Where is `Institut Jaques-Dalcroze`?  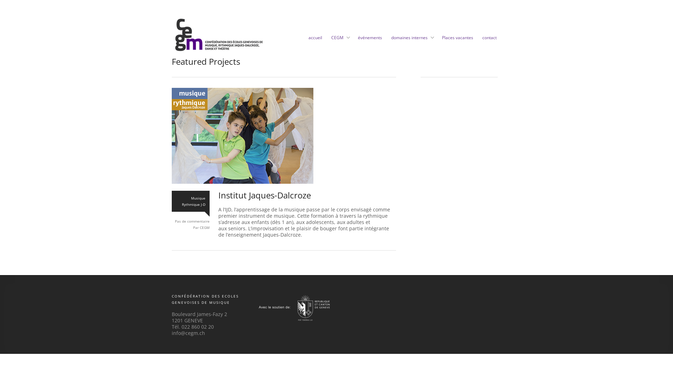
Institut Jaques-Dalcroze is located at coordinates (265, 195).